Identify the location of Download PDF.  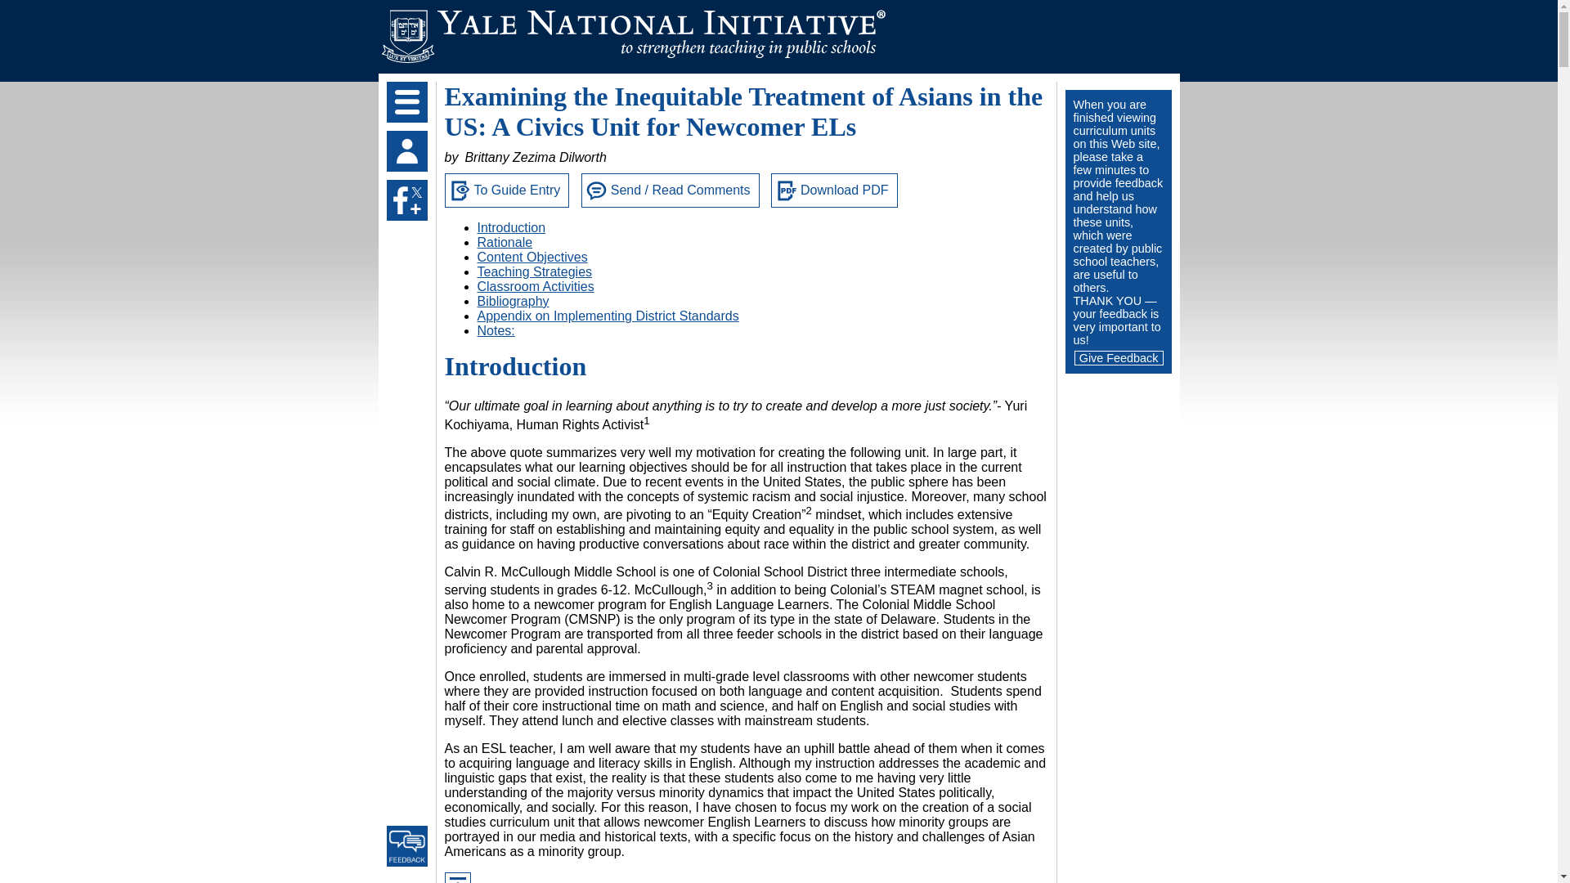
(834, 190).